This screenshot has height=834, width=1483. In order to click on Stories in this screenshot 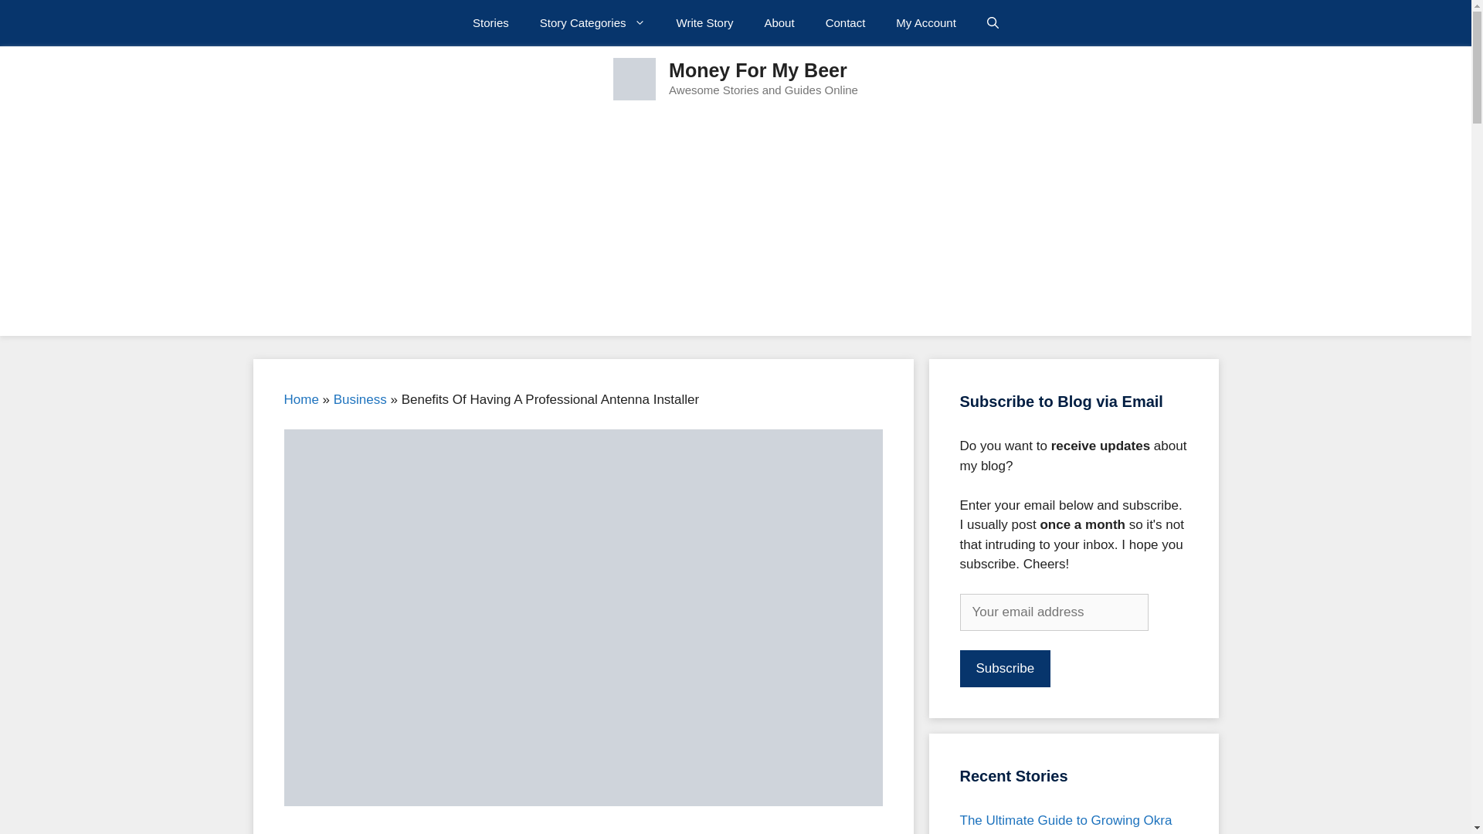, I will do `click(490, 23)`.